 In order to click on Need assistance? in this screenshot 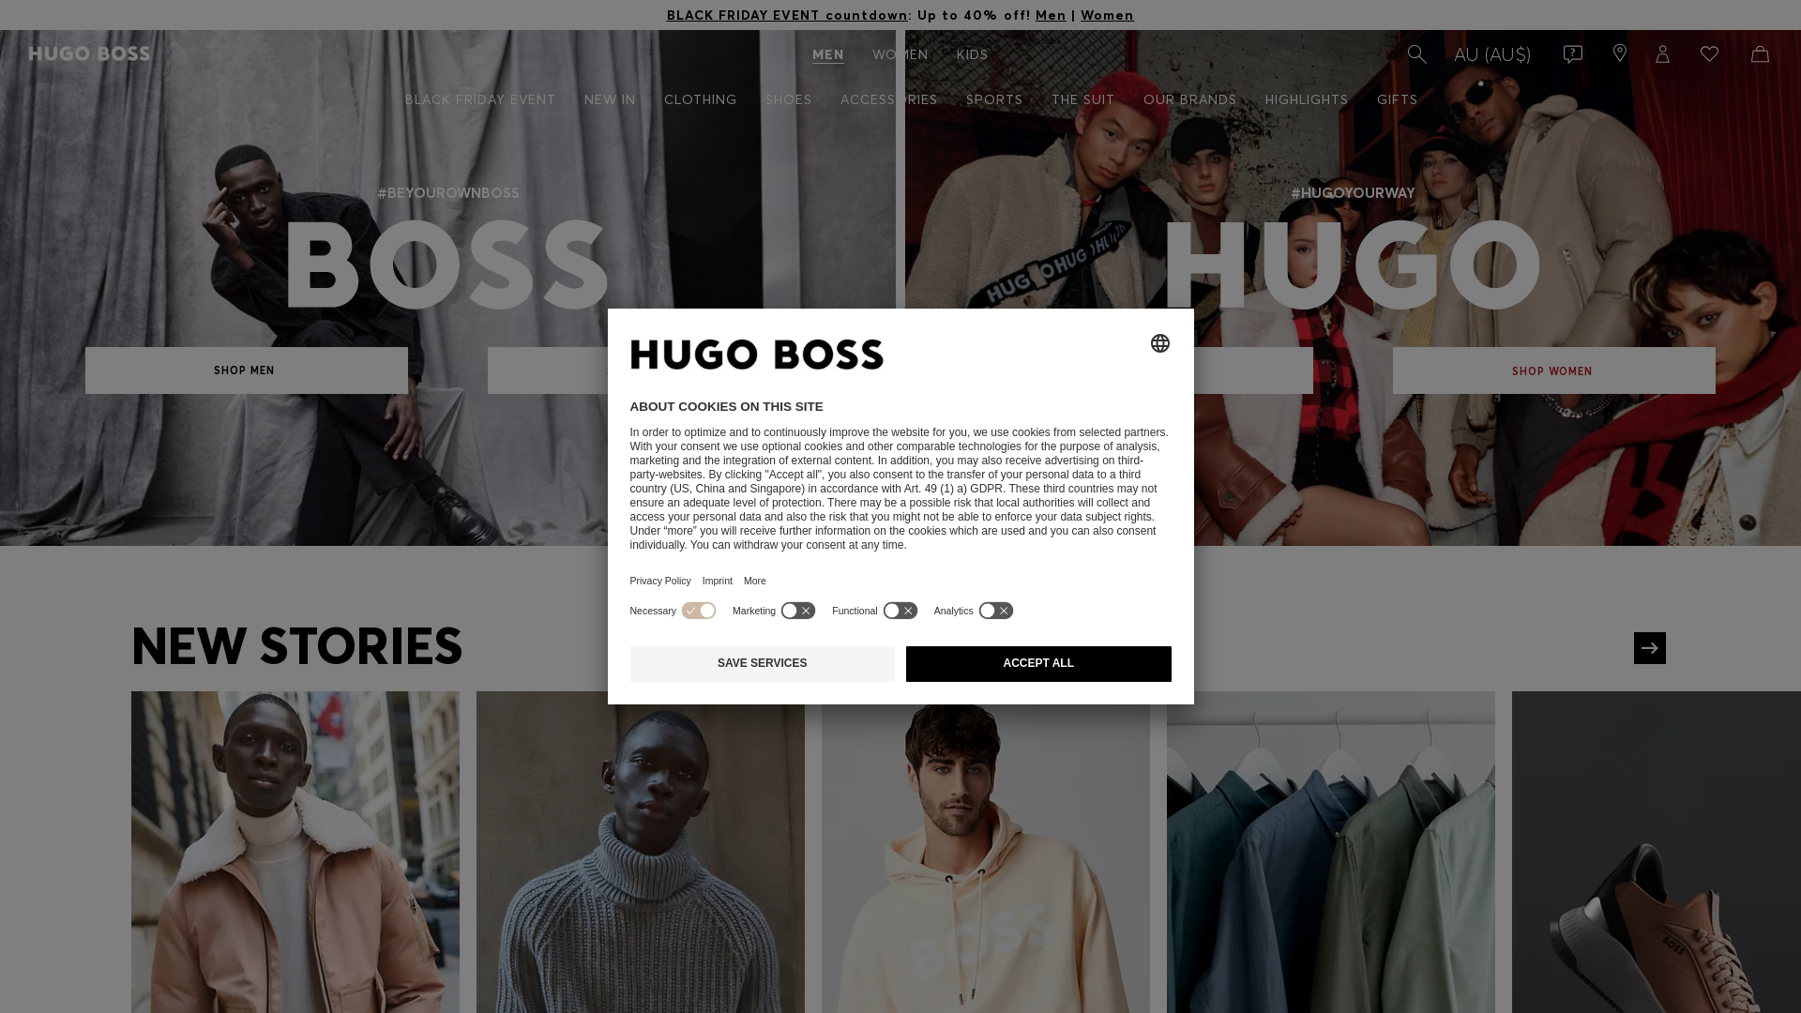, I will do `click(1568, 55)`.